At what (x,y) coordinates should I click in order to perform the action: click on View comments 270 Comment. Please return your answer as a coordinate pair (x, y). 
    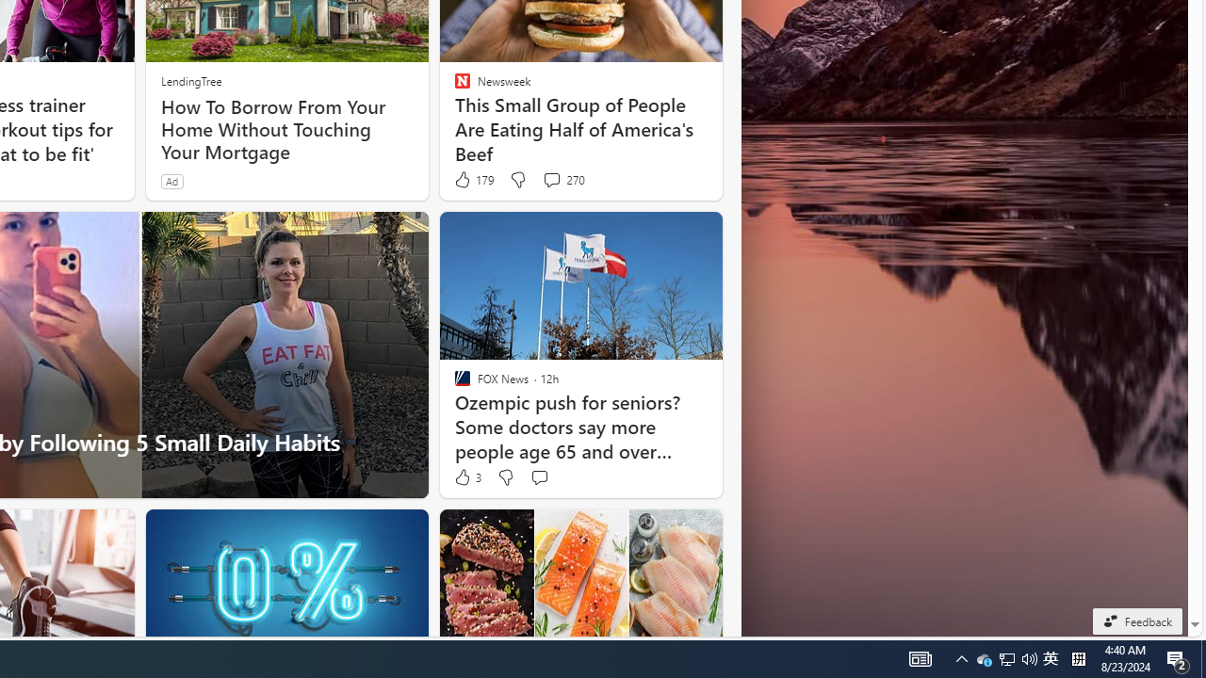
    Looking at the image, I should click on (563, 180).